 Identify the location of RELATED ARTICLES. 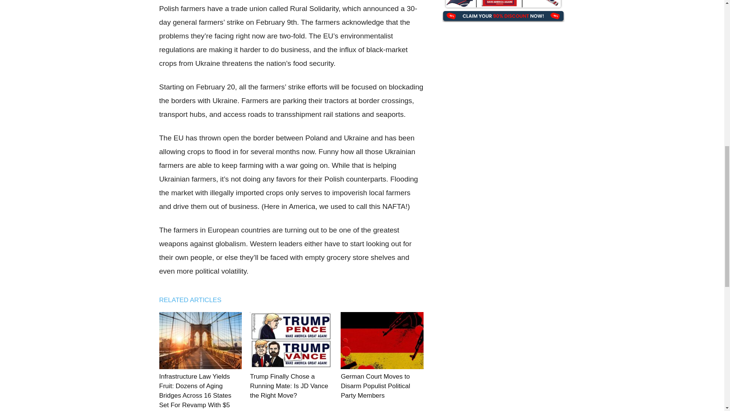
(194, 300).